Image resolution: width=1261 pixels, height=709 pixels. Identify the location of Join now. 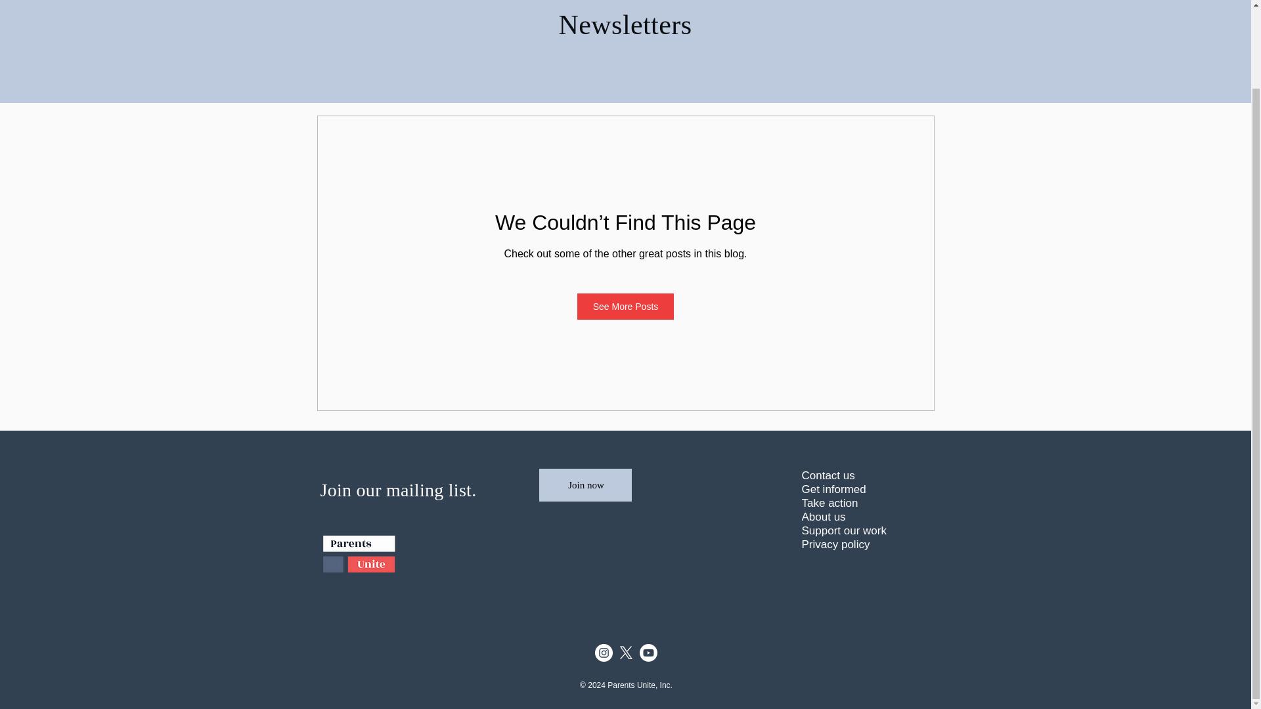
(585, 484).